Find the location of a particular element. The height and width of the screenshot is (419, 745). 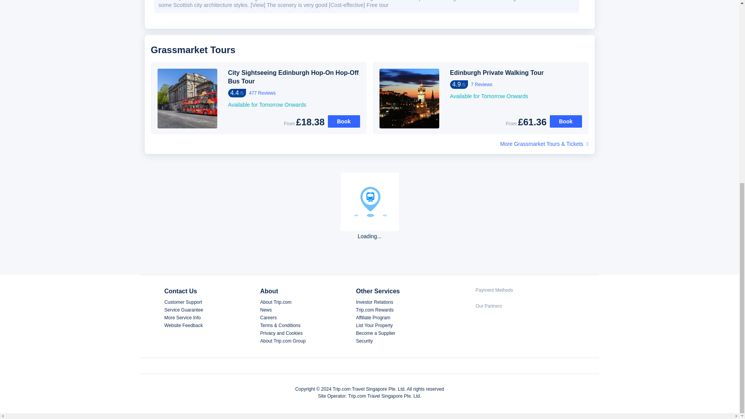

Website Feedback is located at coordinates (184, 325).